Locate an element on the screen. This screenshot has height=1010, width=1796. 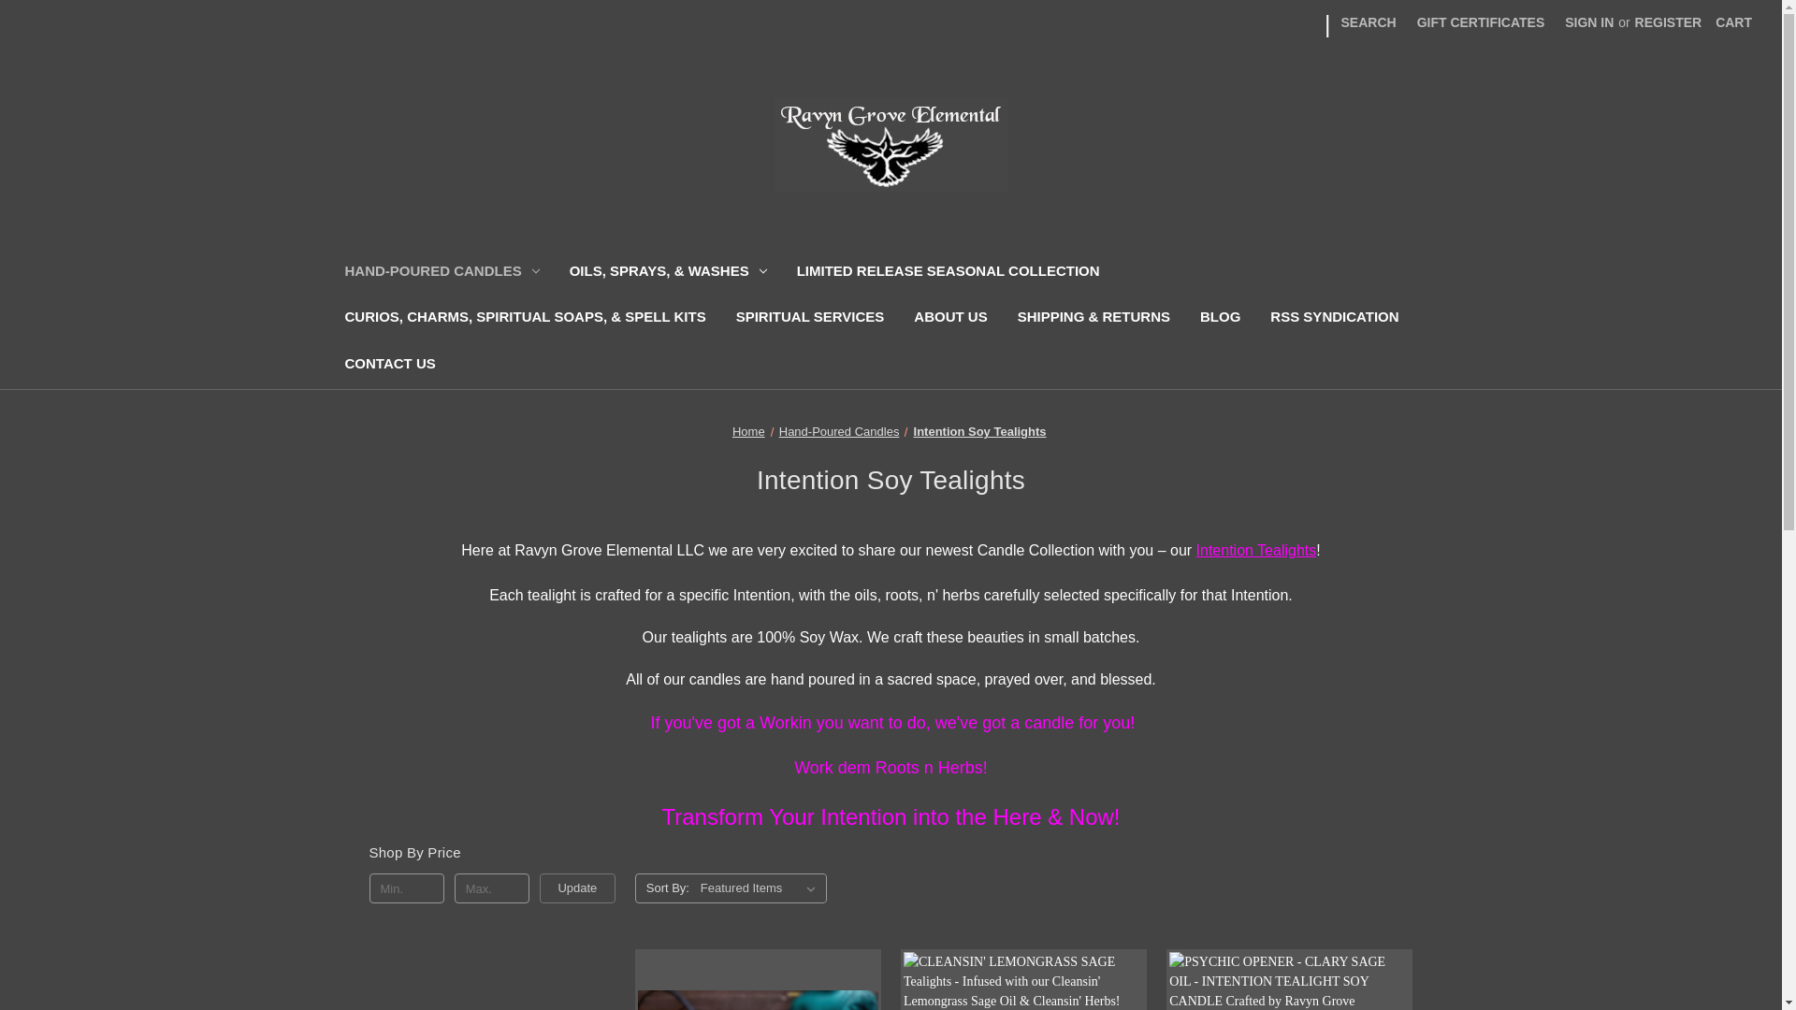
REGISTER is located at coordinates (1669, 22).